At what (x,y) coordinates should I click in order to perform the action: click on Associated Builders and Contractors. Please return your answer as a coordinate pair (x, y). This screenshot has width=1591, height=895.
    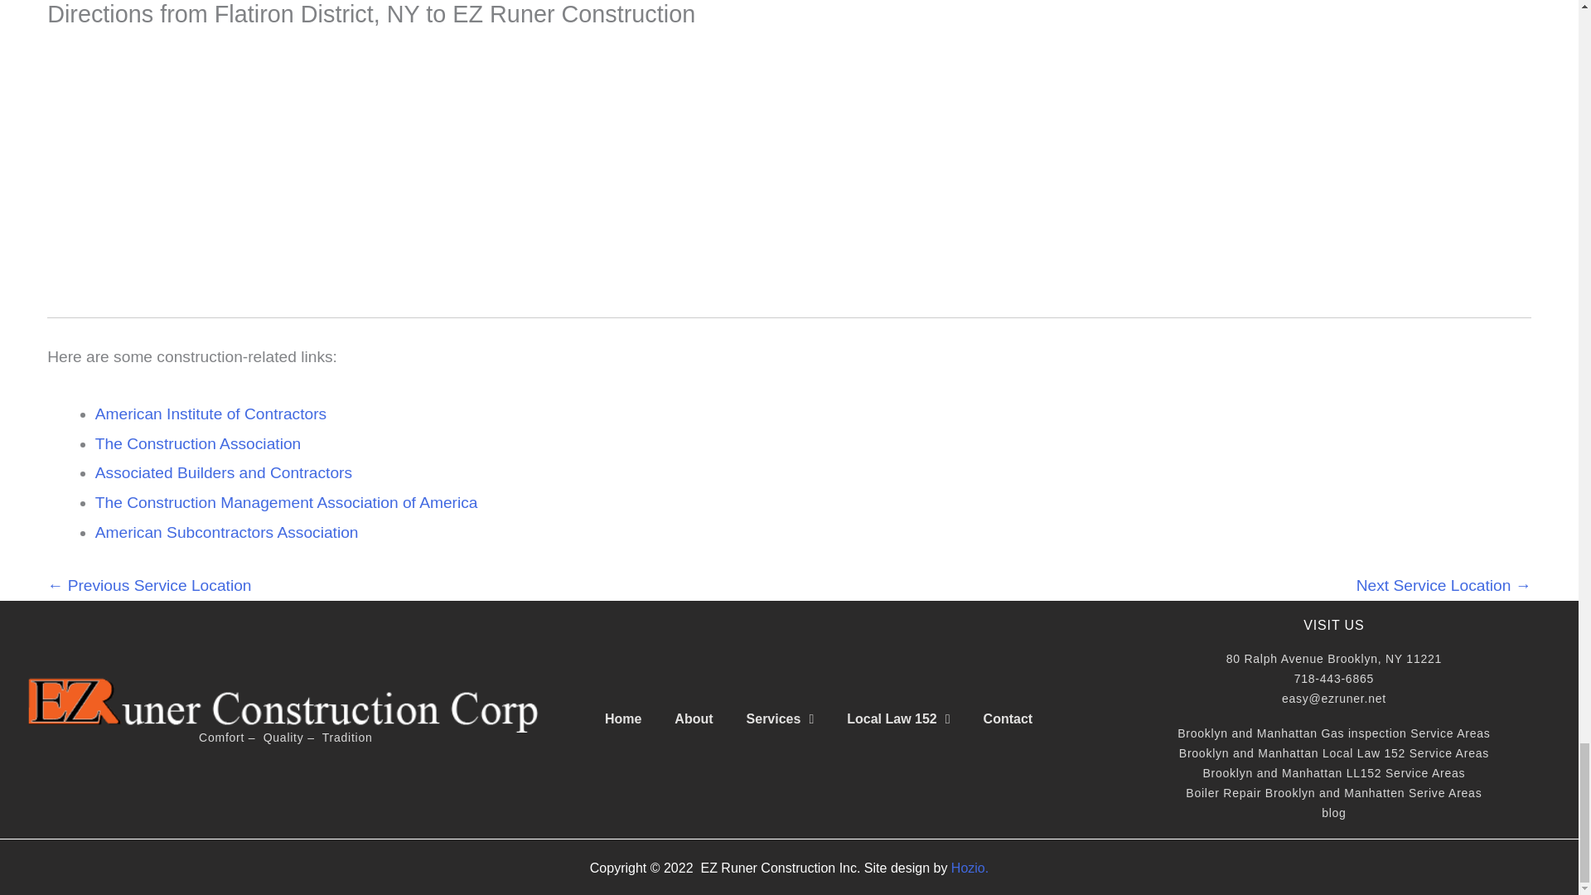
    Looking at the image, I should click on (224, 472).